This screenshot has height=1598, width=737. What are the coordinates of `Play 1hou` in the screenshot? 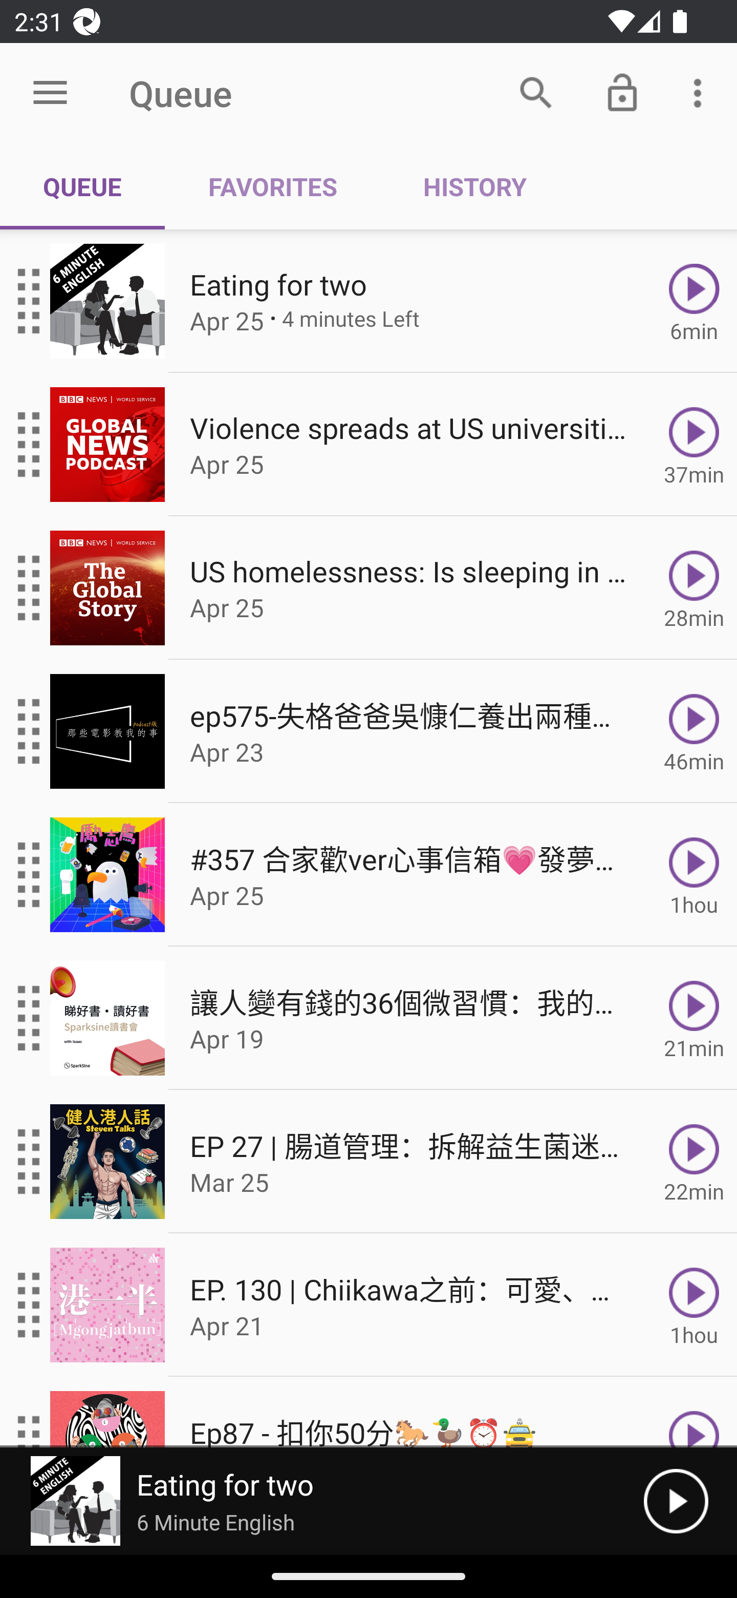 It's located at (694, 875).